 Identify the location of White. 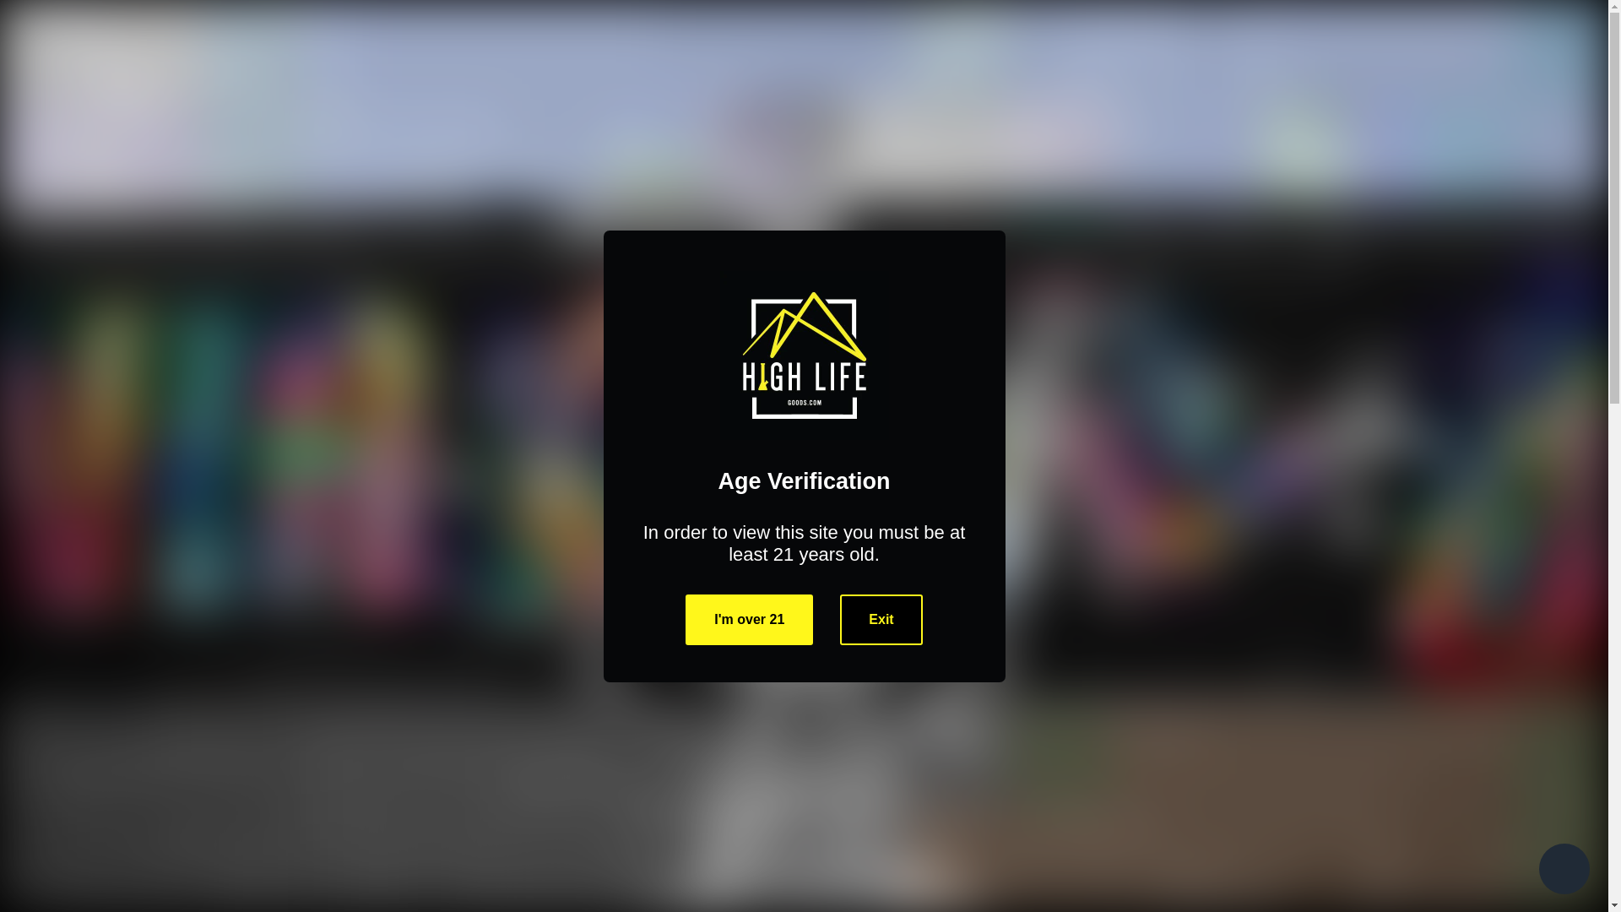
(876, 449).